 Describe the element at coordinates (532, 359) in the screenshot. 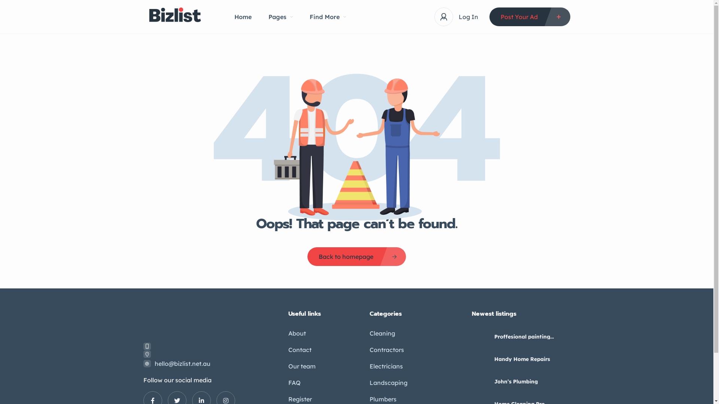

I see `Handy Home Repairs` at that location.